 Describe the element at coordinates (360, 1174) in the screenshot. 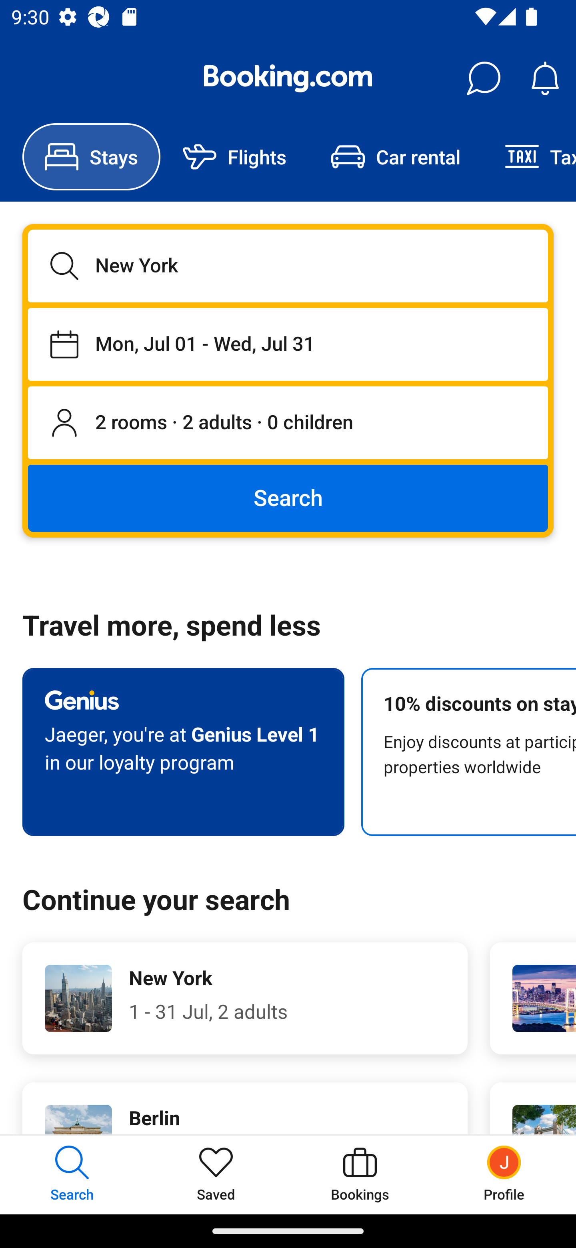

I see `Bookings` at that location.